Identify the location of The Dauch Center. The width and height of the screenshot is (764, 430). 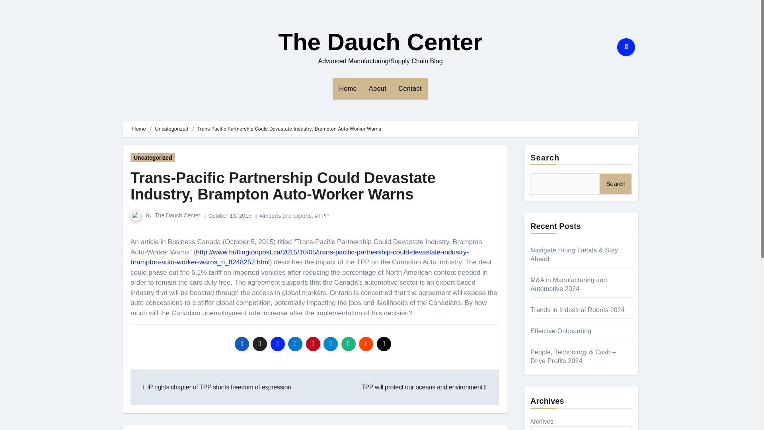
(380, 42).